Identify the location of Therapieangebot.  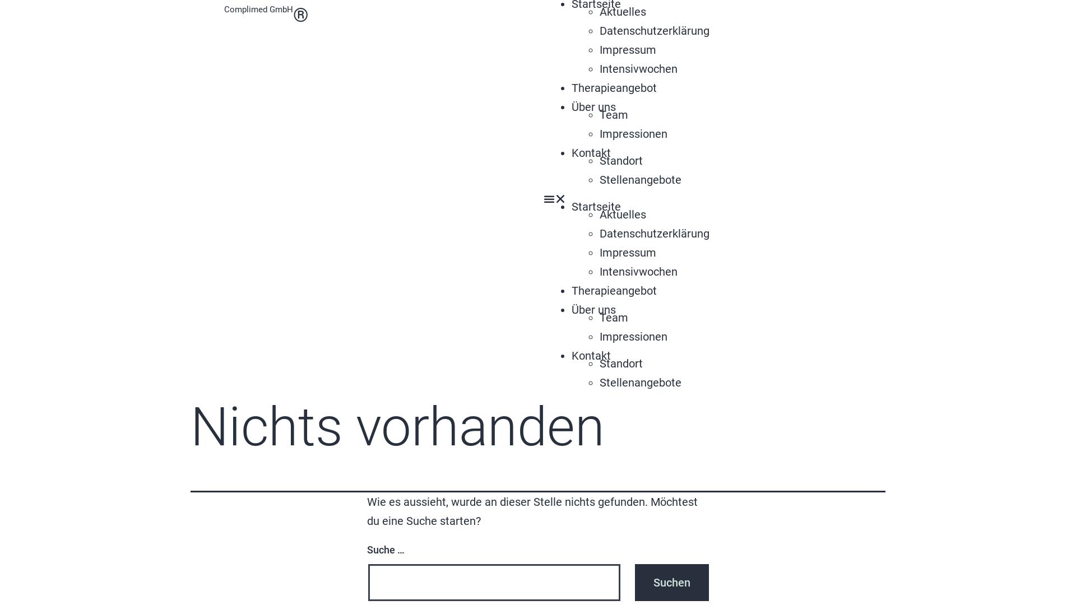
(614, 88).